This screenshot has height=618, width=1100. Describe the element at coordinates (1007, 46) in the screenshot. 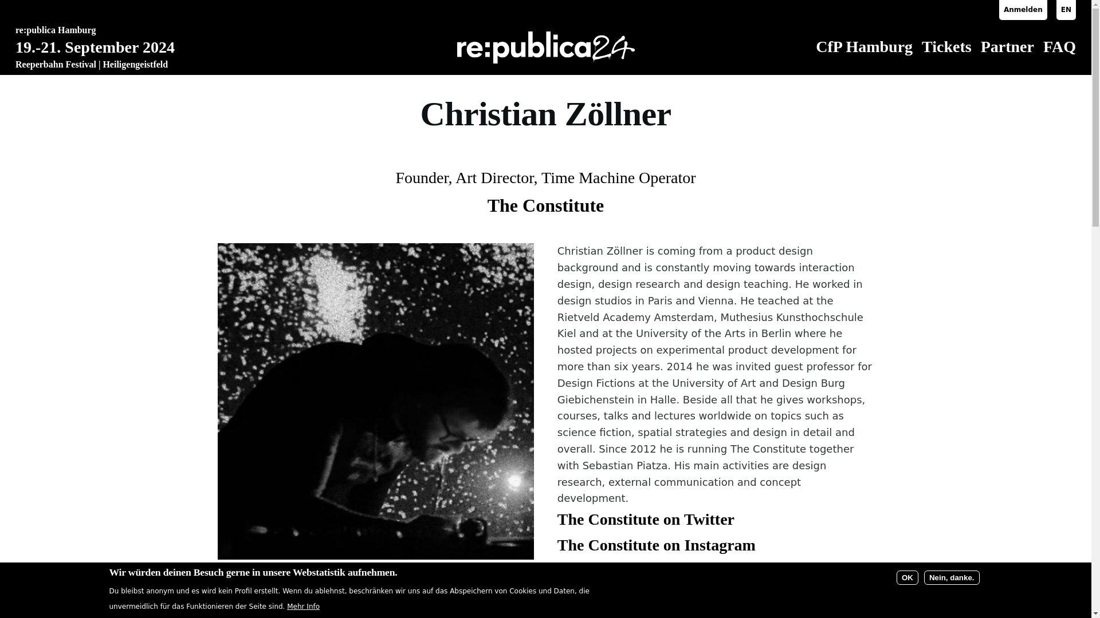

I see `Partner` at that location.